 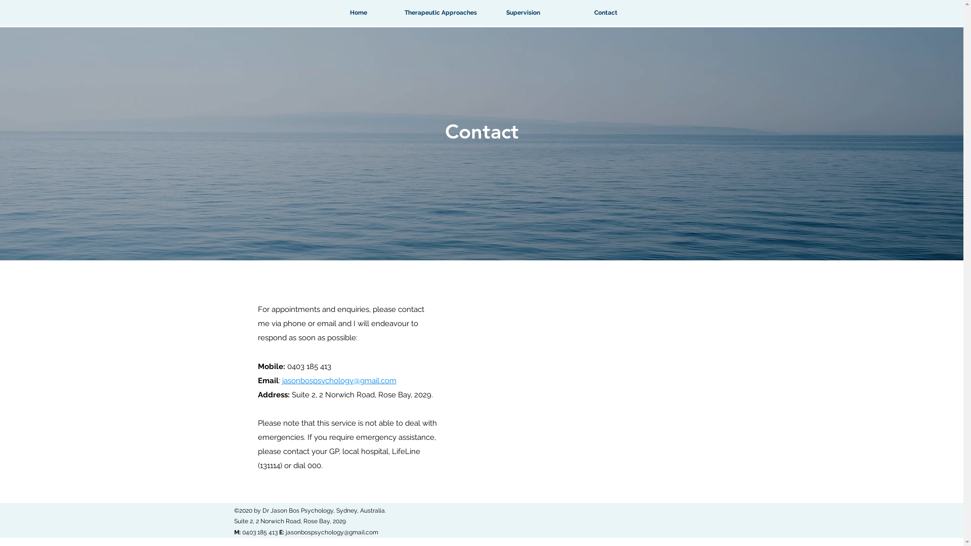 What do you see at coordinates (441, 13) in the screenshot?
I see `Therapeutic Approaches` at bounding box center [441, 13].